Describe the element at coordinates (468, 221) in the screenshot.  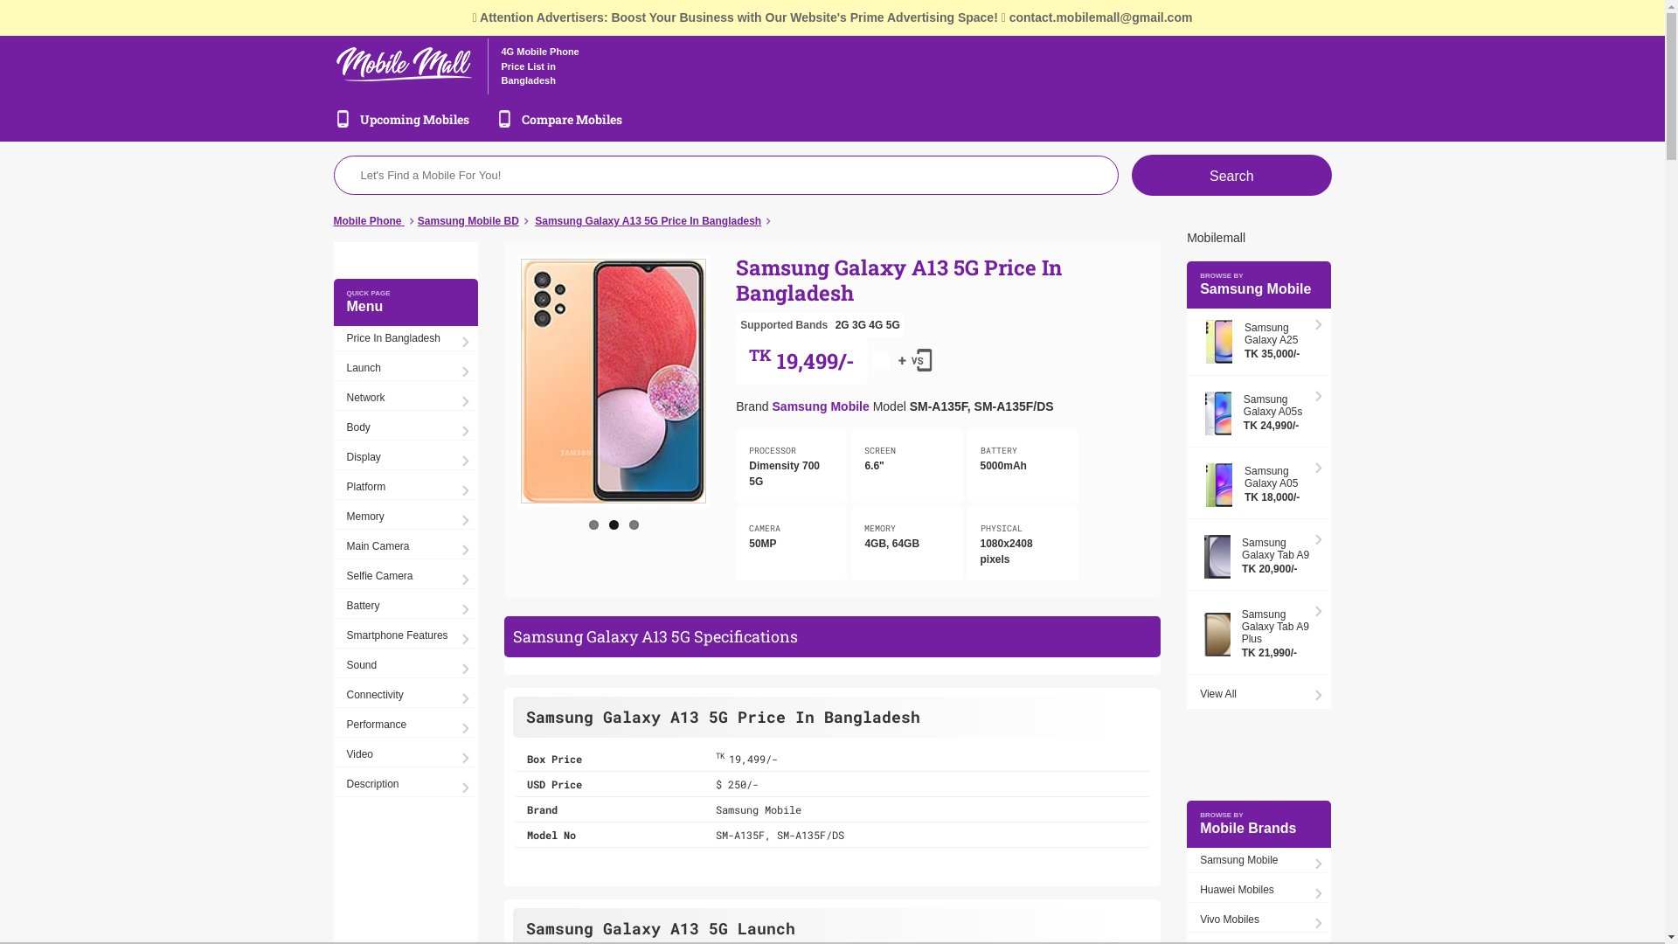
I see `Samsung Mobile BD` at that location.